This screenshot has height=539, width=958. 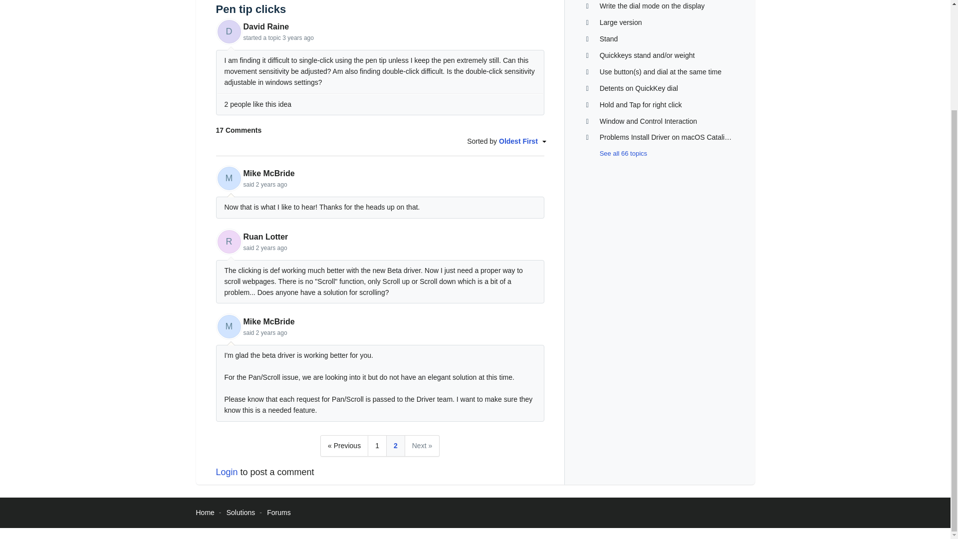 What do you see at coordinates (521, 141) in the screenshot?
I see `Oldest First` at bounding box center [521, 141].